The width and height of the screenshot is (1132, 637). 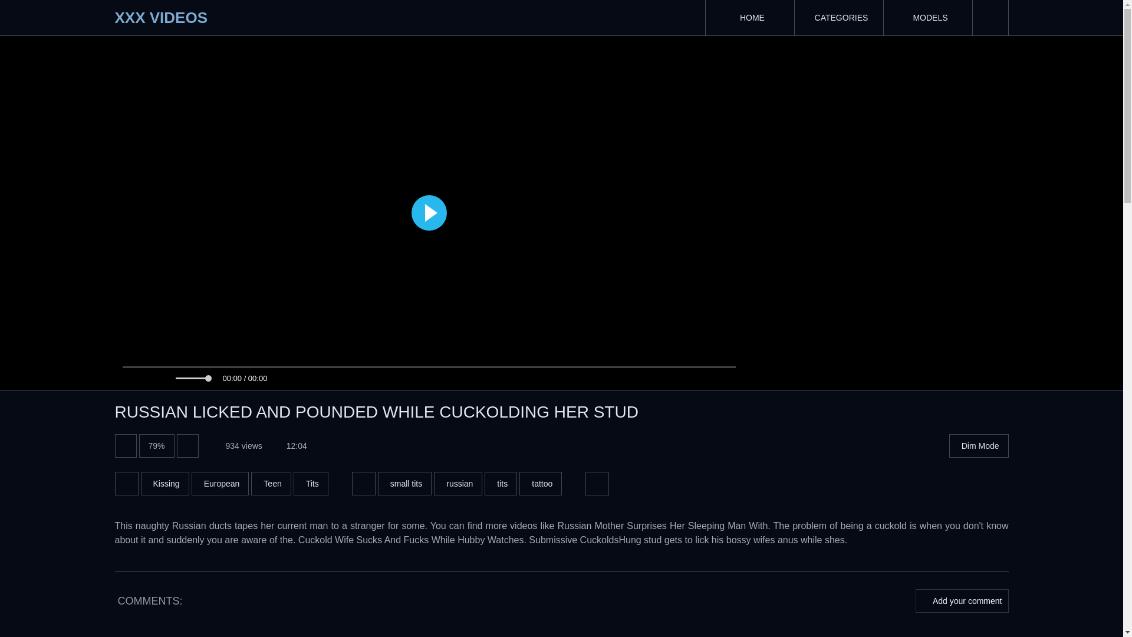 I want to click on XXX VIDEOS, so click(x=160, y=18).